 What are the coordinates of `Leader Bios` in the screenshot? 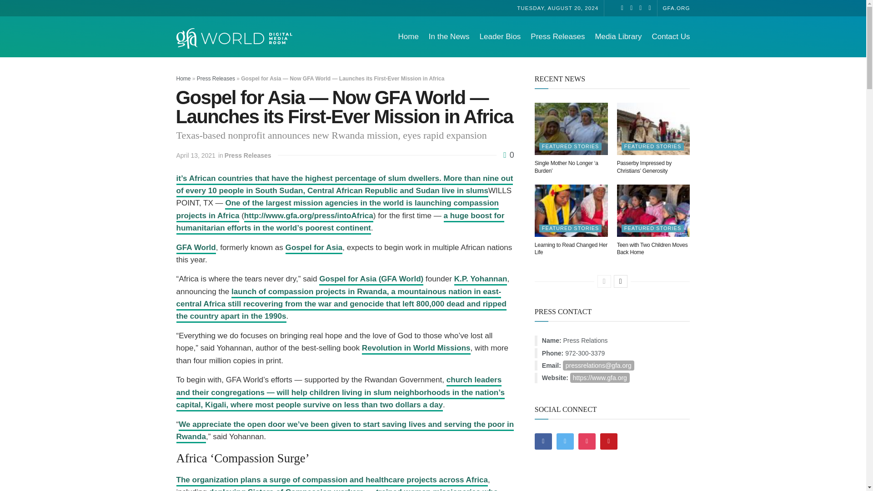 It's located at (500, 36).